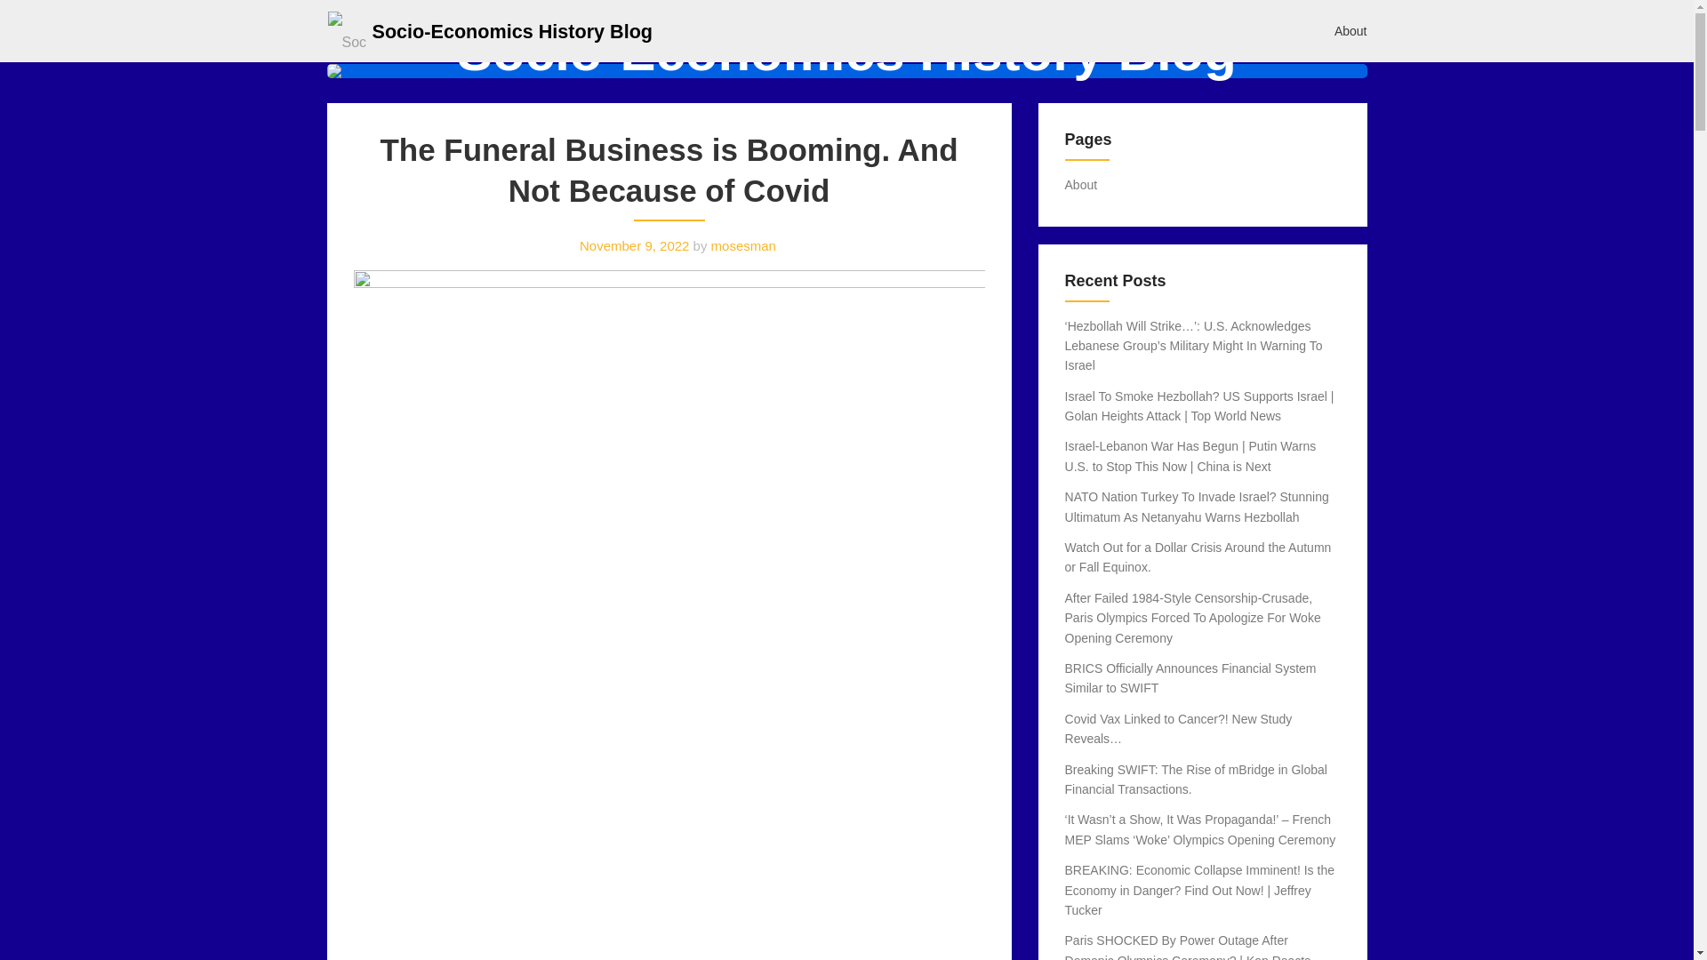 The height and width of the screenshot is (960, 1707). I want to click on November 9, 2022, so click(635, 245).